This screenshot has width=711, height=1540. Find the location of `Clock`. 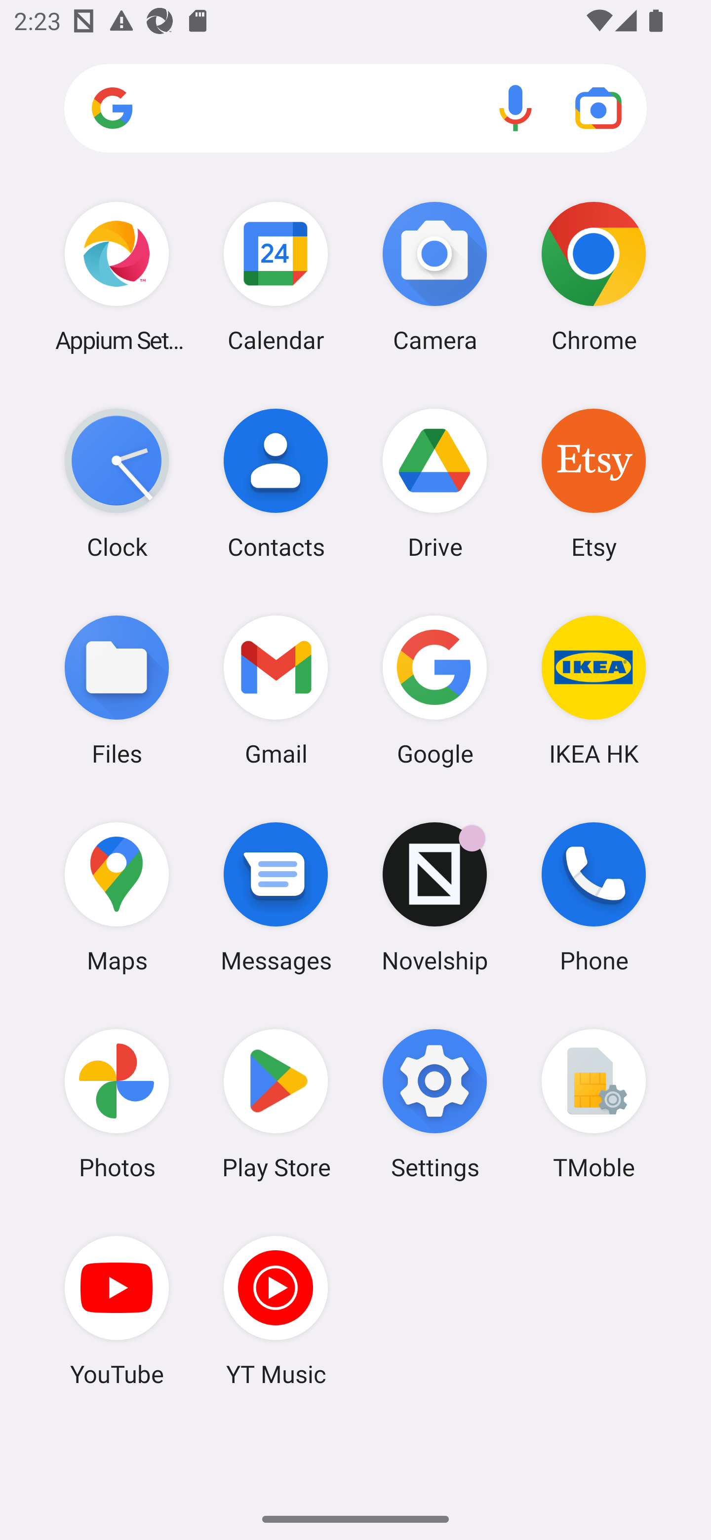

Clock is located at coordinates (117, 483).